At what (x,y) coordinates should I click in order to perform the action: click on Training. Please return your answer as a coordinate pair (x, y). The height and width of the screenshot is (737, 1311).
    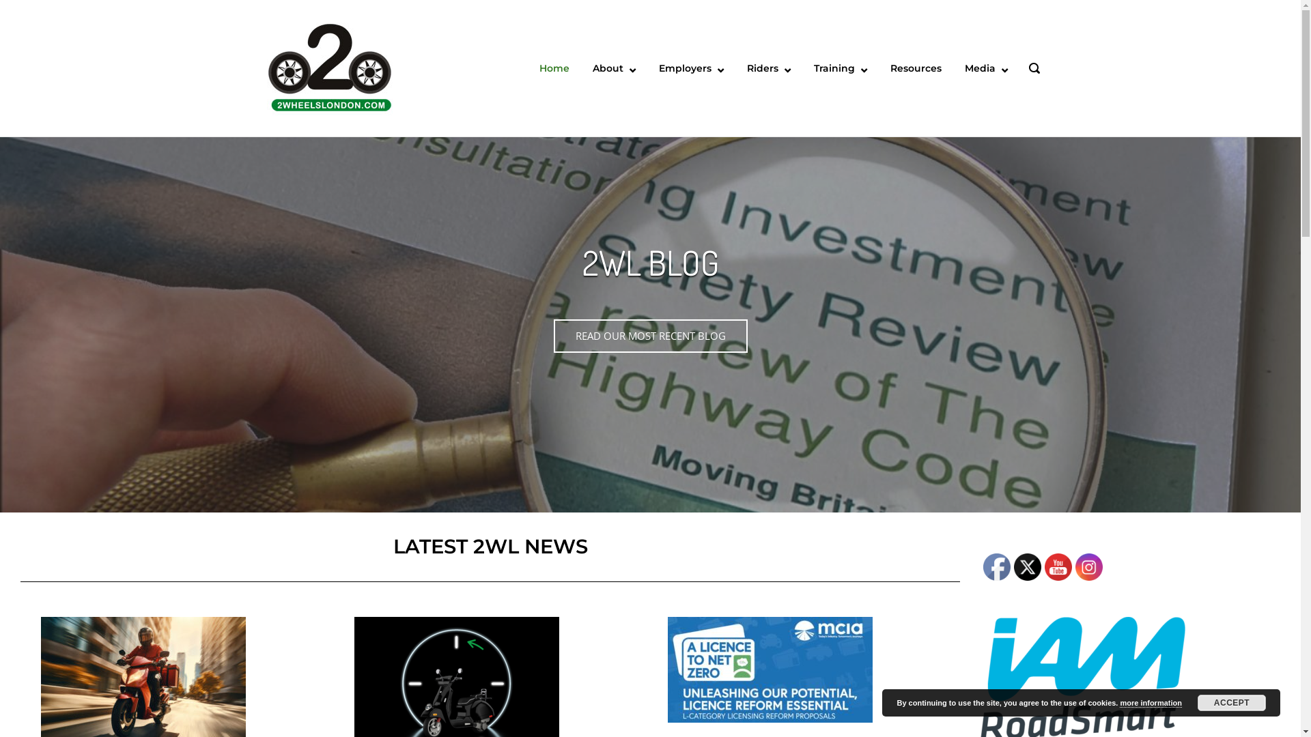
    Looking at the image, I should click on (841, 68).